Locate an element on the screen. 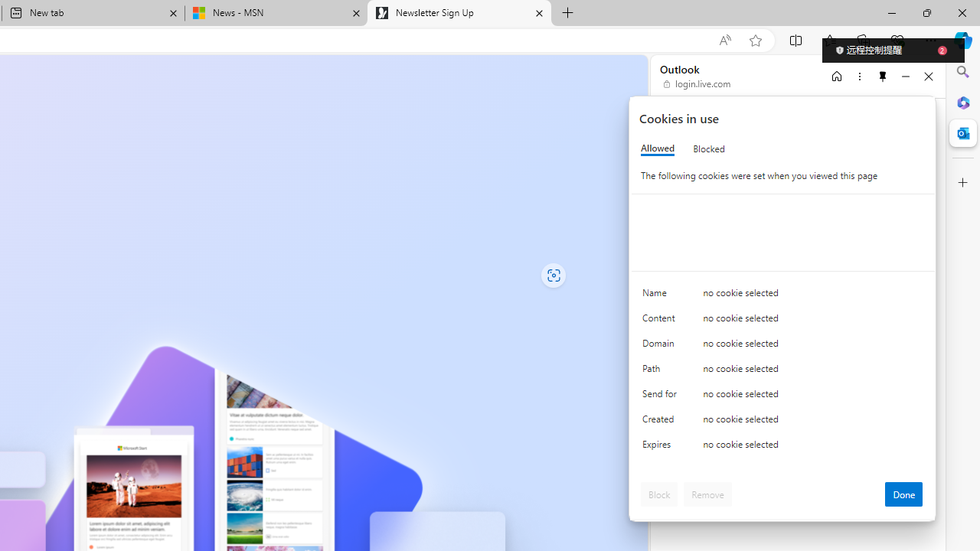  Block is located at coordinates (659, 494).